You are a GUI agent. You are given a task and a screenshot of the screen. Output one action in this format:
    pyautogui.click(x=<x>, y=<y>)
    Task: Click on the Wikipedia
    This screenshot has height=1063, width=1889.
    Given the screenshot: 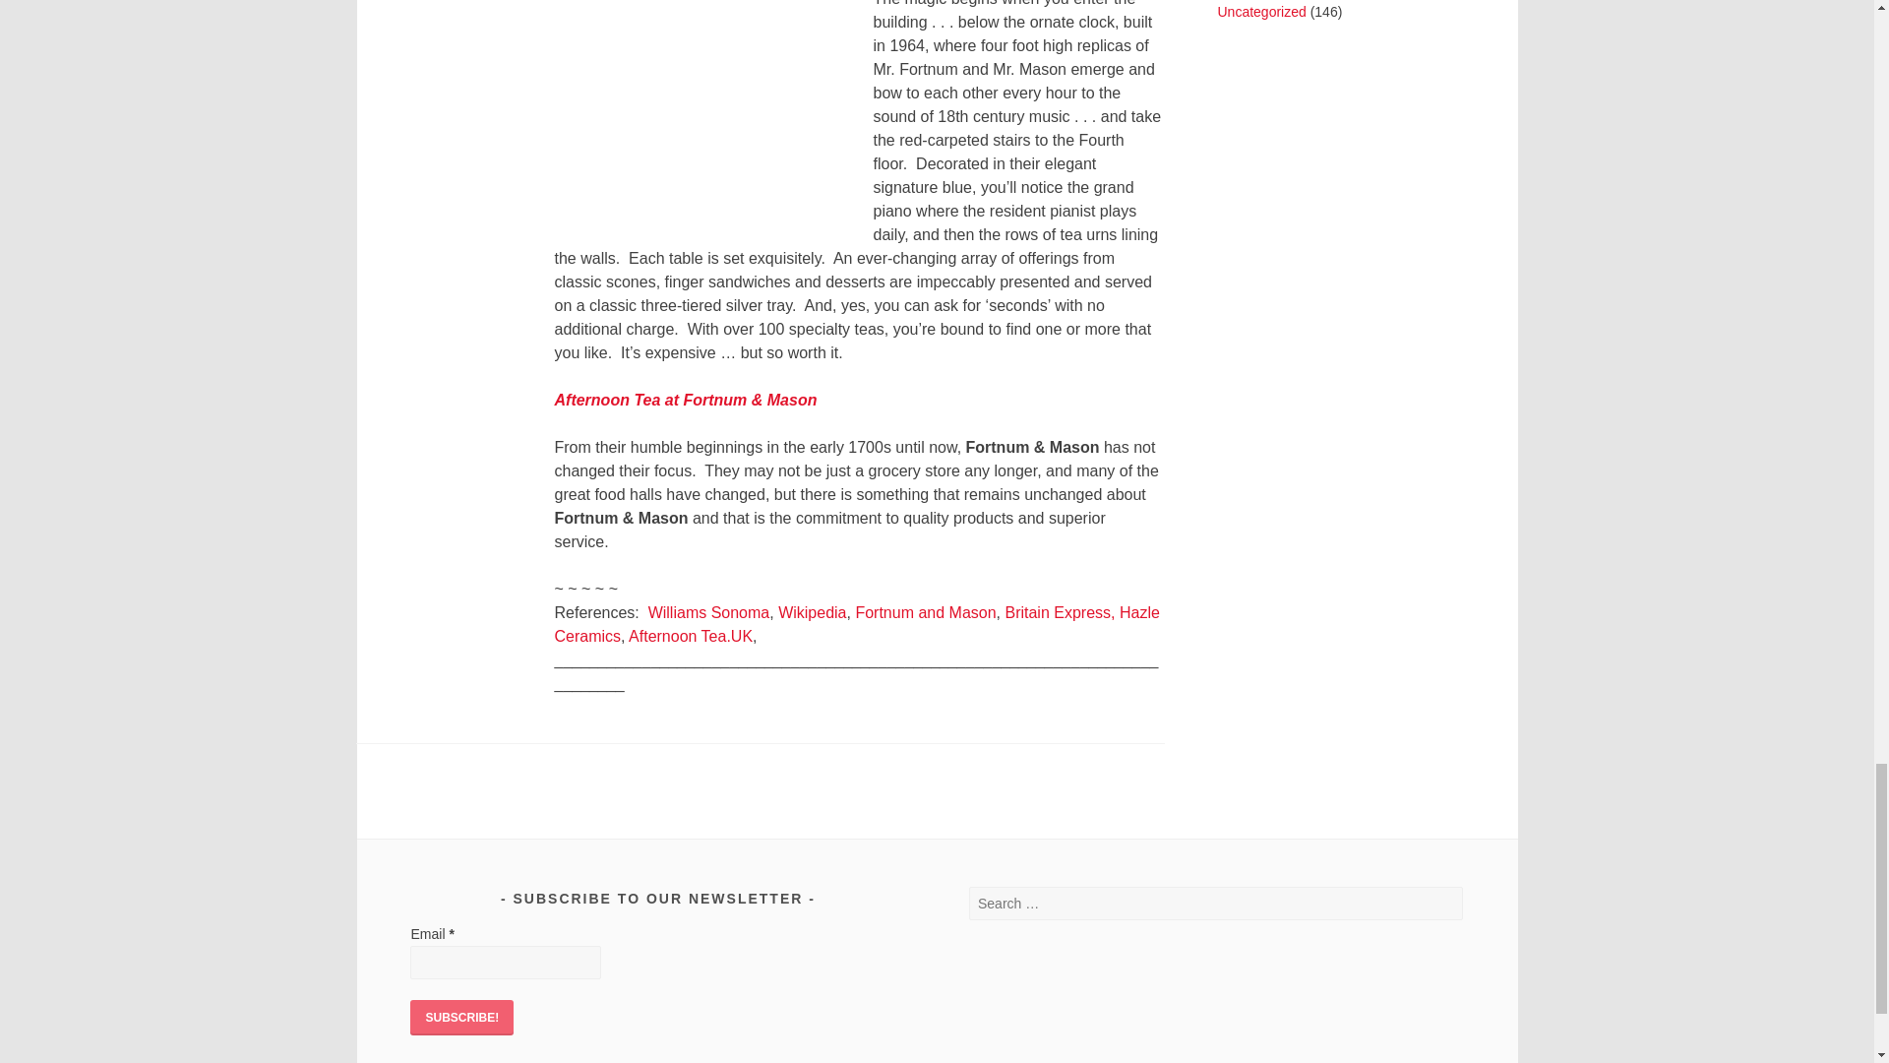 What is the action you would take?
    pyautogui.click(x=813, y=612)
    